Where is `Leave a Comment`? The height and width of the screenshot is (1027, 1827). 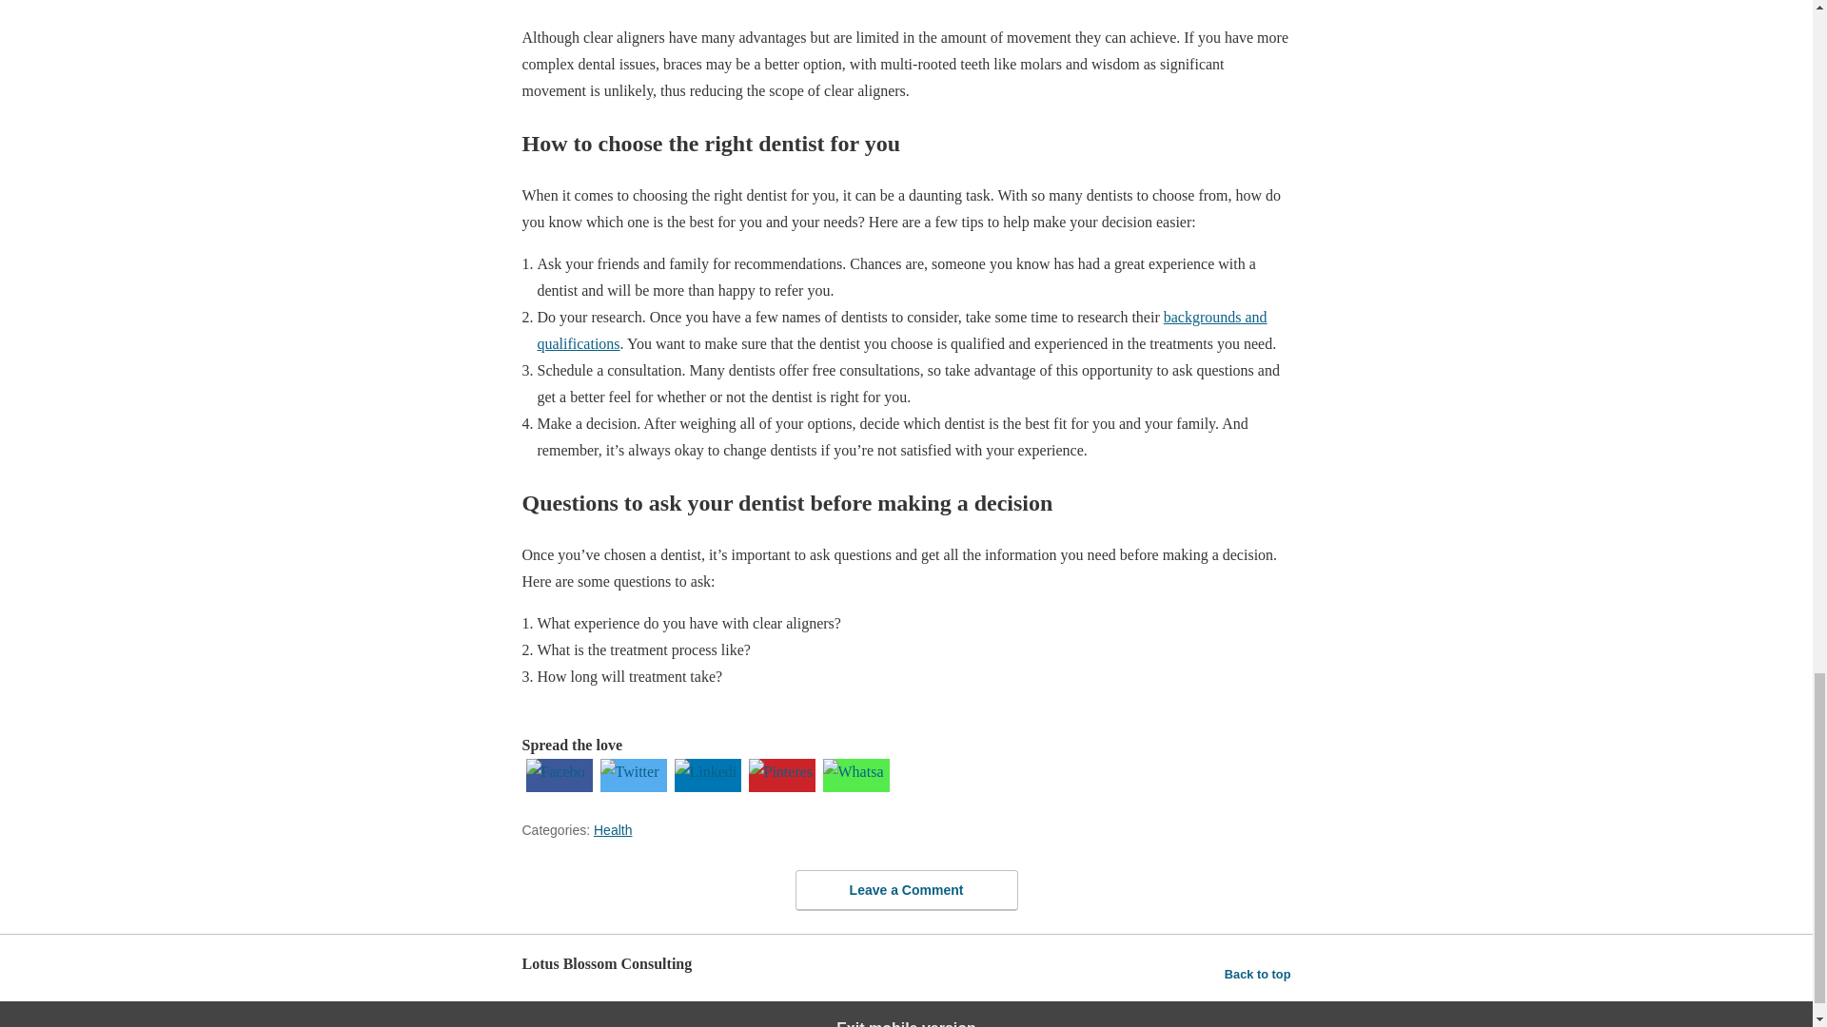
Leave a Comment is located at coordinates (906, 890).